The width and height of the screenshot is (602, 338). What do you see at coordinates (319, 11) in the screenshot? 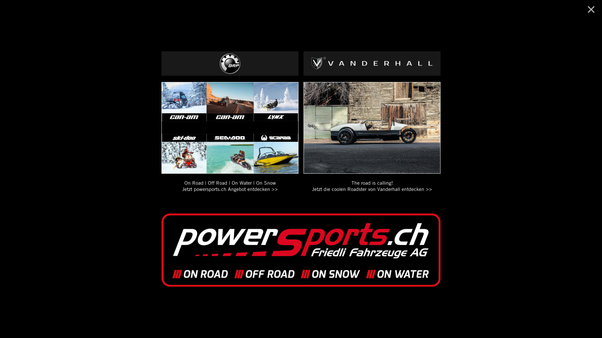
I see `OFF ROAD` at bounding box center [319, 11].